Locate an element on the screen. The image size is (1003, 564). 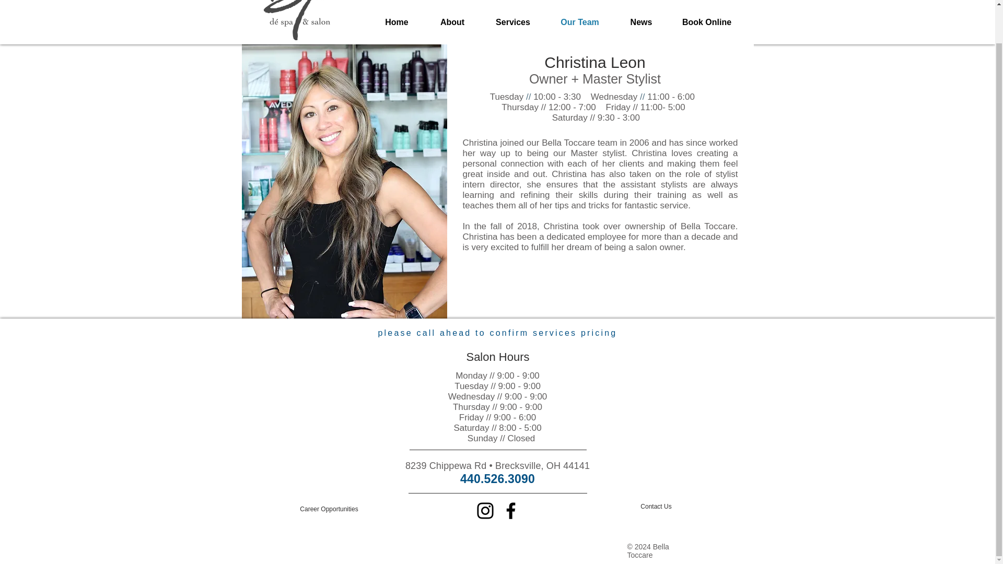
Home is located at coordinates (396, 22).